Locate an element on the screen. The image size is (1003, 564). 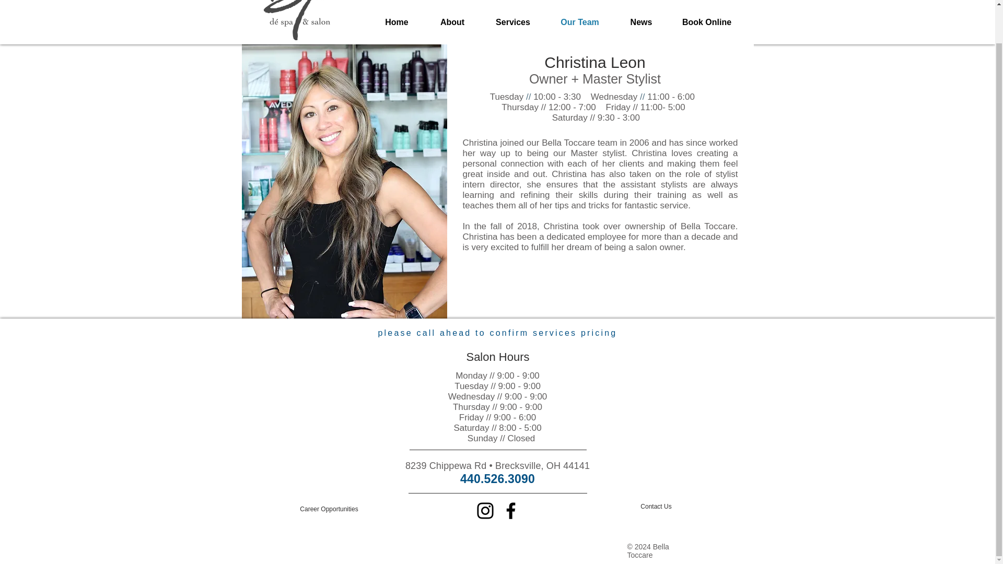
Home is located at coordinates (396, 22).